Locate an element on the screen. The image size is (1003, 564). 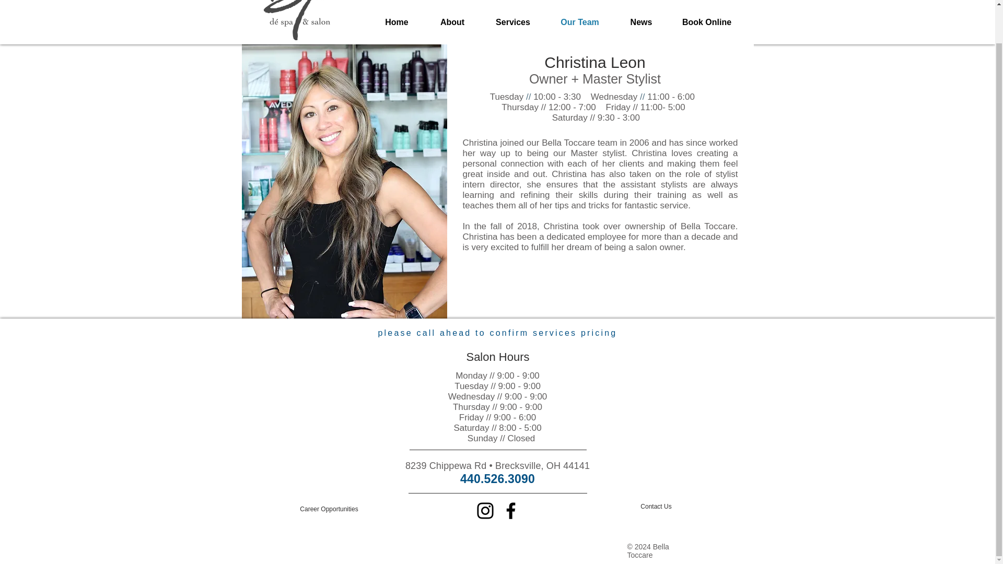
Home is located at coordinates (396, 22).